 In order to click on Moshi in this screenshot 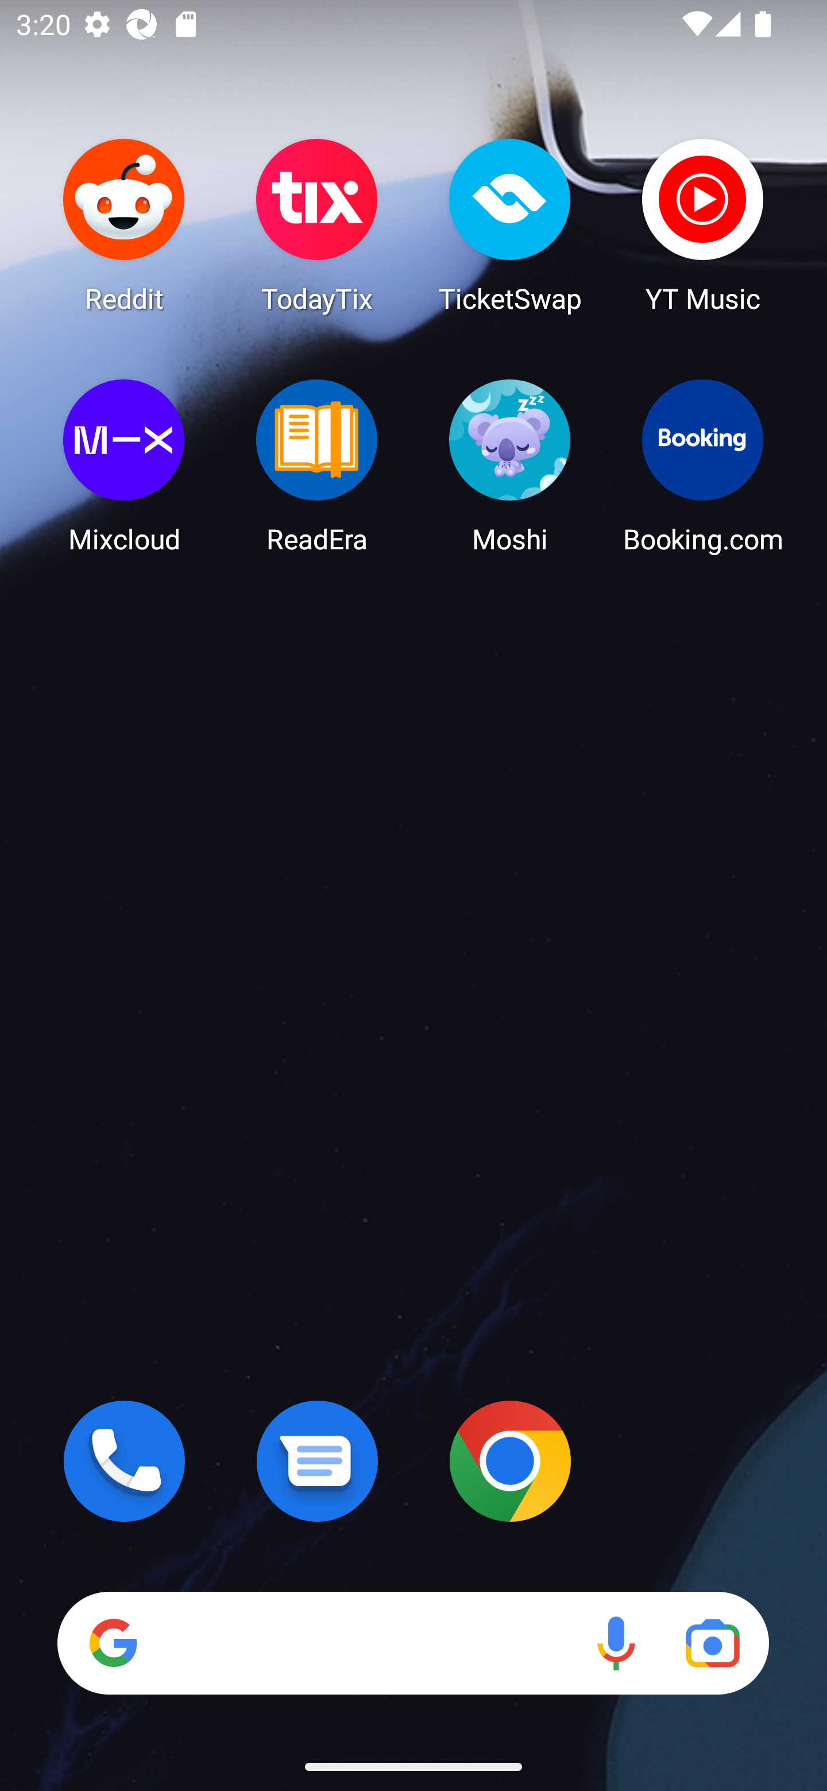, I will do `click(510, 466)`.